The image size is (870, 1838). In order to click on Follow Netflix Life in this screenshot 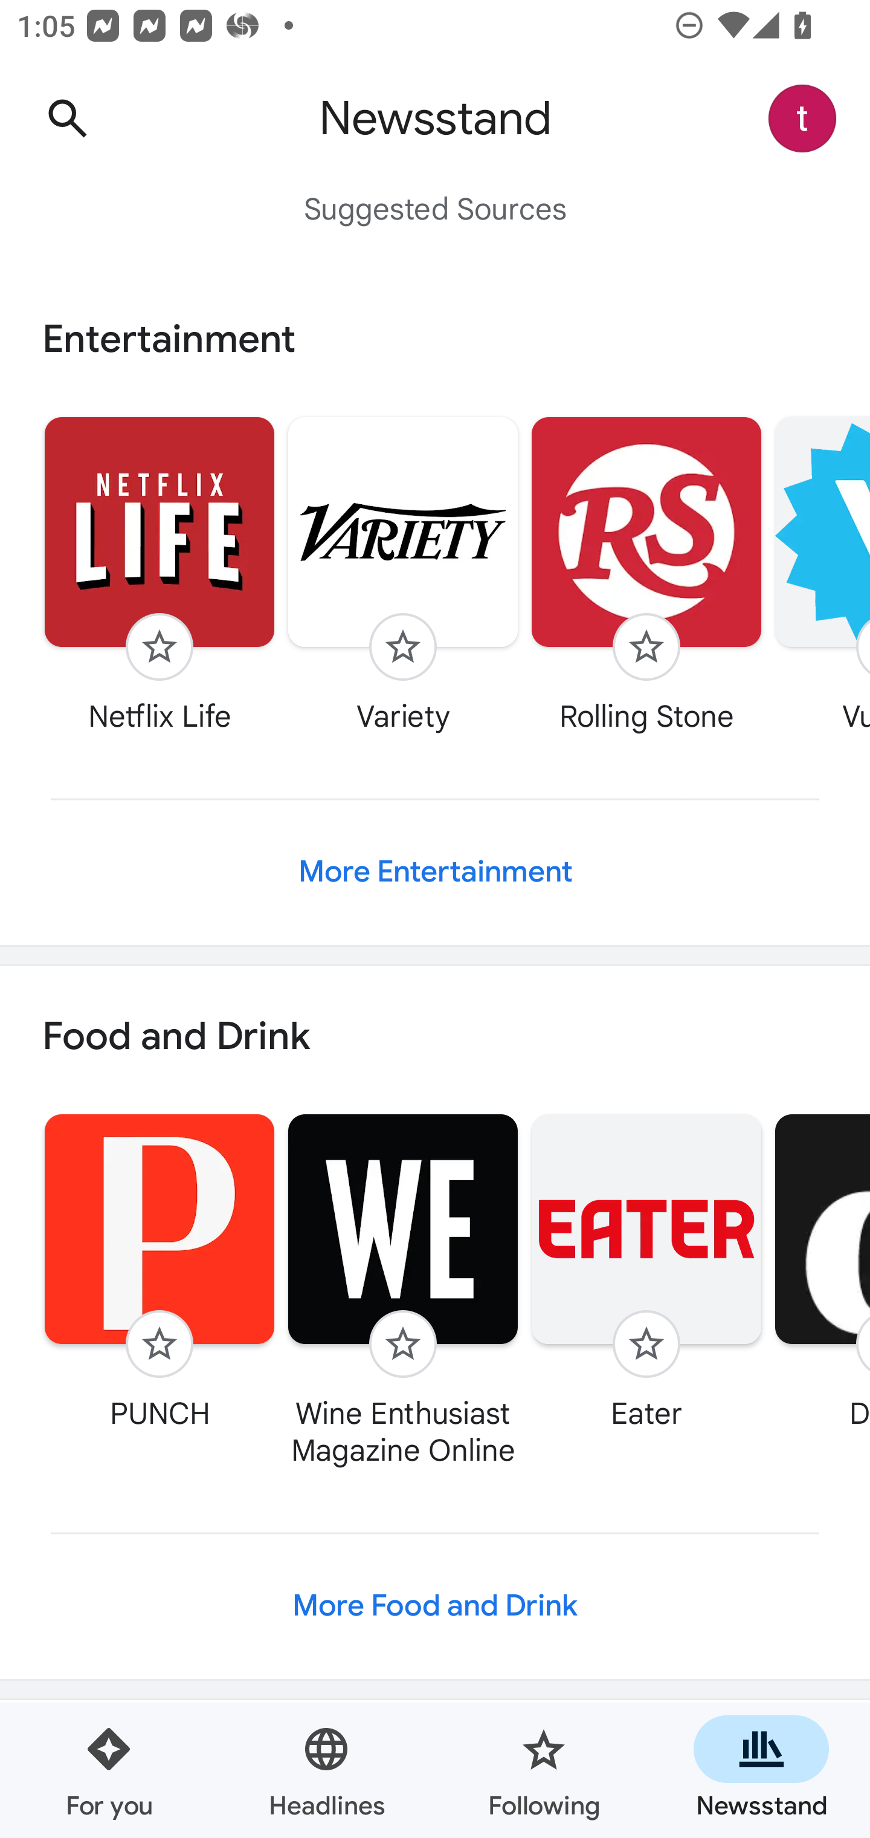, I will do `click(159, 574)`.